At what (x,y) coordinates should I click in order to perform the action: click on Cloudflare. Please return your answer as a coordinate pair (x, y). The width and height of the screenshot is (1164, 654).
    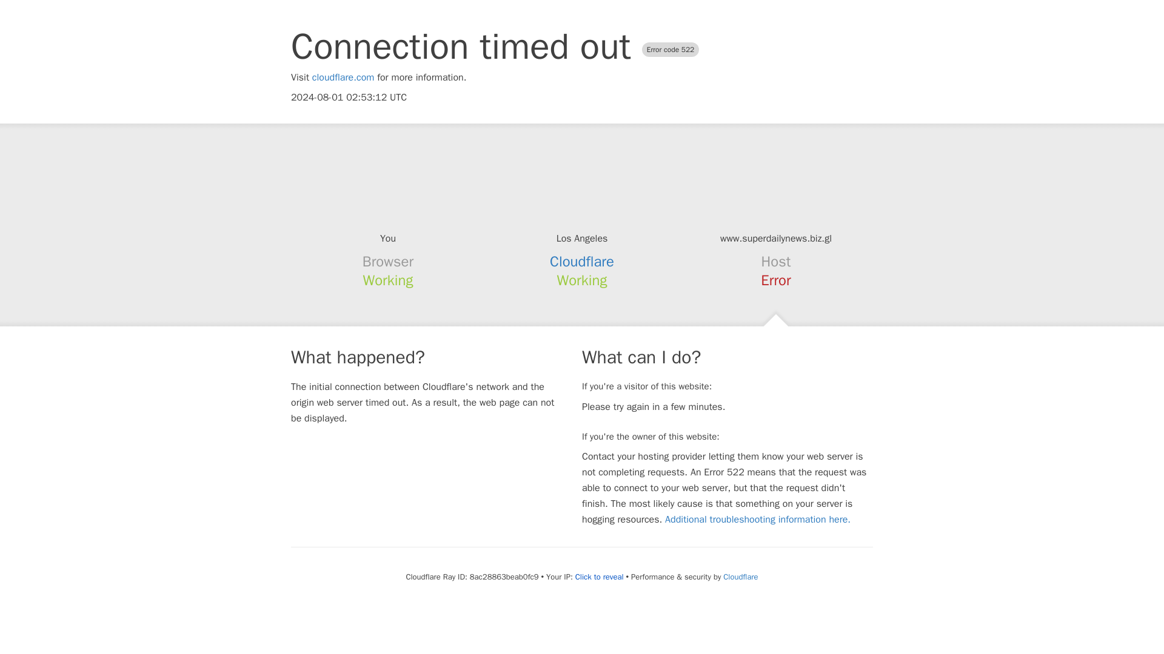
    Looking at the image, I should click on (582, 262).